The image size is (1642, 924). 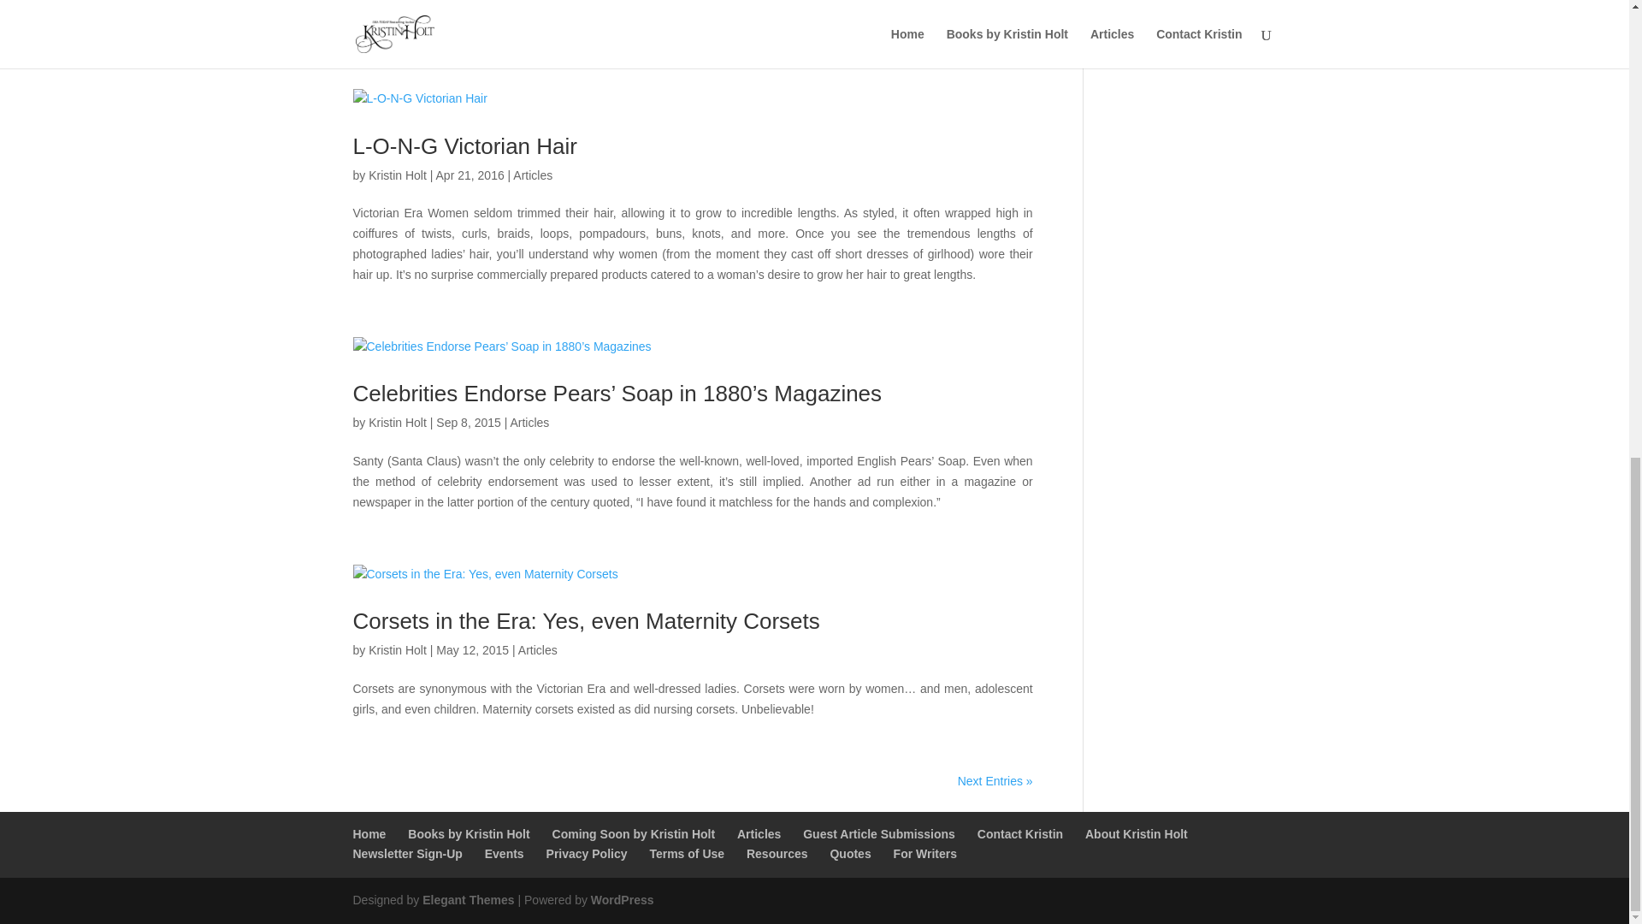 I want to click on Books by Kristin Holt, so click(x=468, y=833).